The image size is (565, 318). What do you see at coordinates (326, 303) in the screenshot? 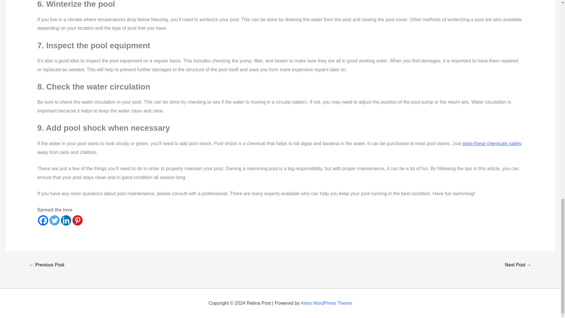
I see `Astra WordPress Theme` at bounding box center [326, 303].